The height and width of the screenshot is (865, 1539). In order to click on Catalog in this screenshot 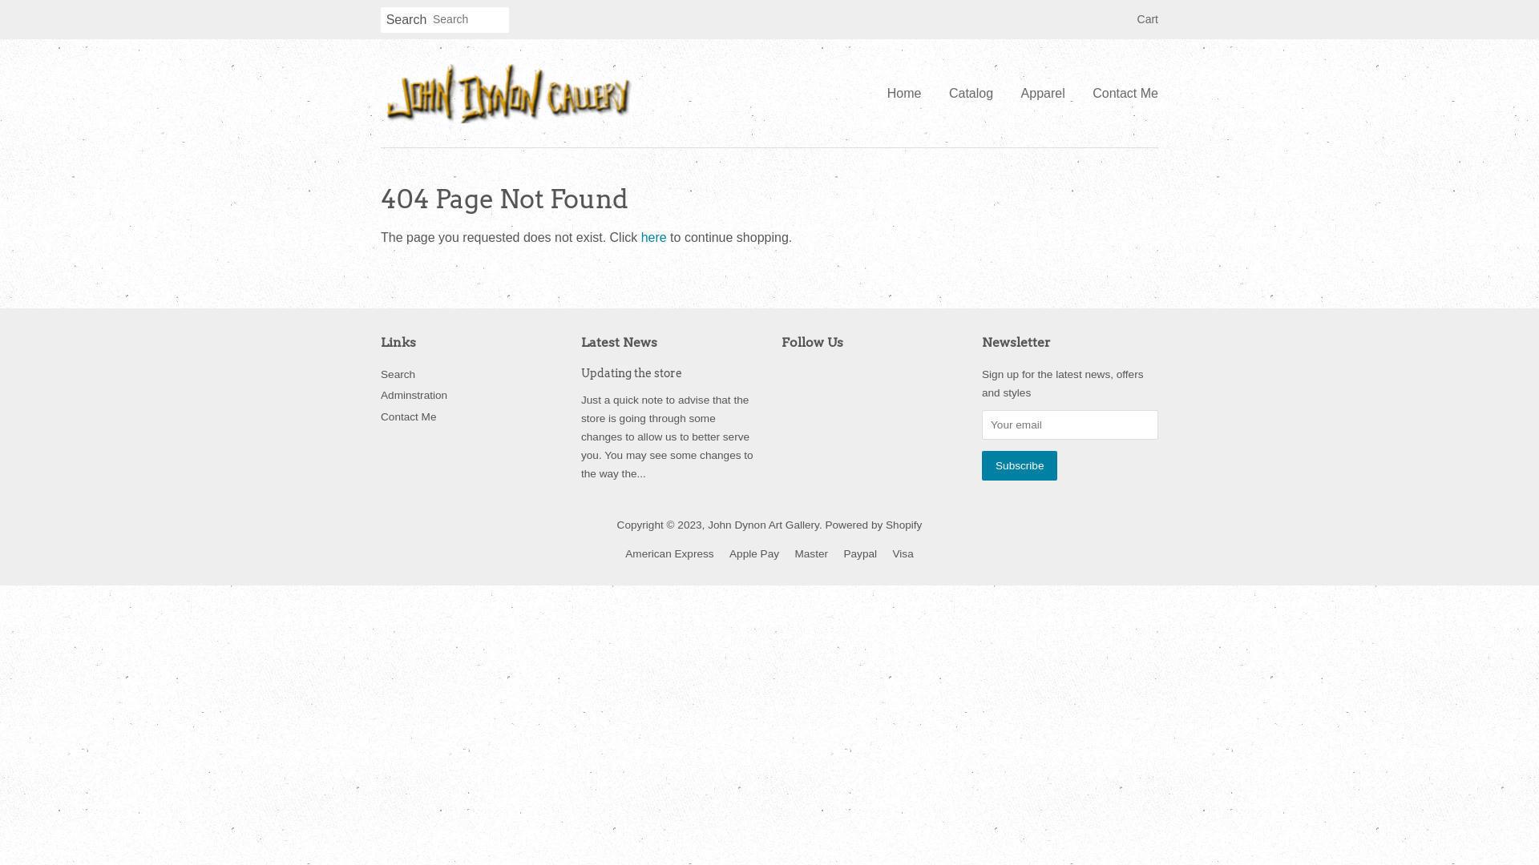, I will do `click(971, 93)`.